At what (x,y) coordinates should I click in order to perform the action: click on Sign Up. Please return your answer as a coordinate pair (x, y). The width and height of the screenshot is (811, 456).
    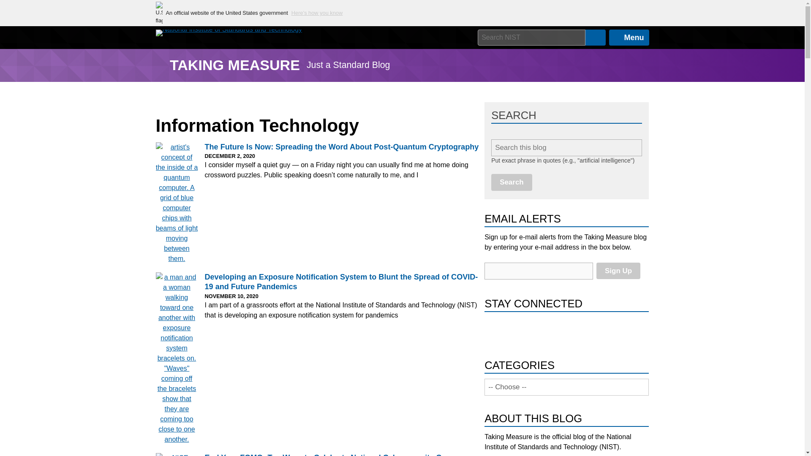
    Looking at the image, I should click on (618, 271).